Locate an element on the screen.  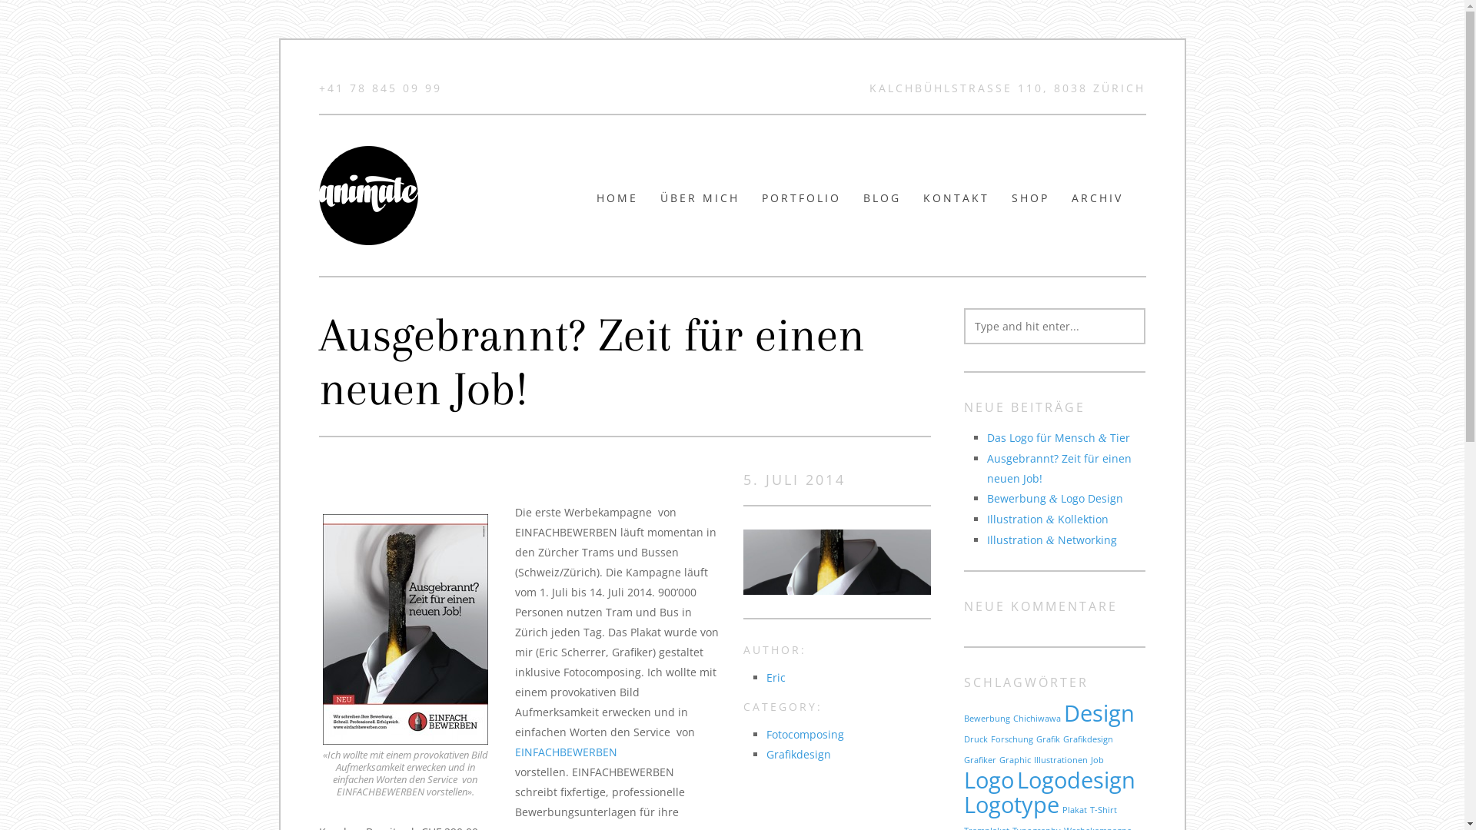
Design is located at coordinates (1099, 713).